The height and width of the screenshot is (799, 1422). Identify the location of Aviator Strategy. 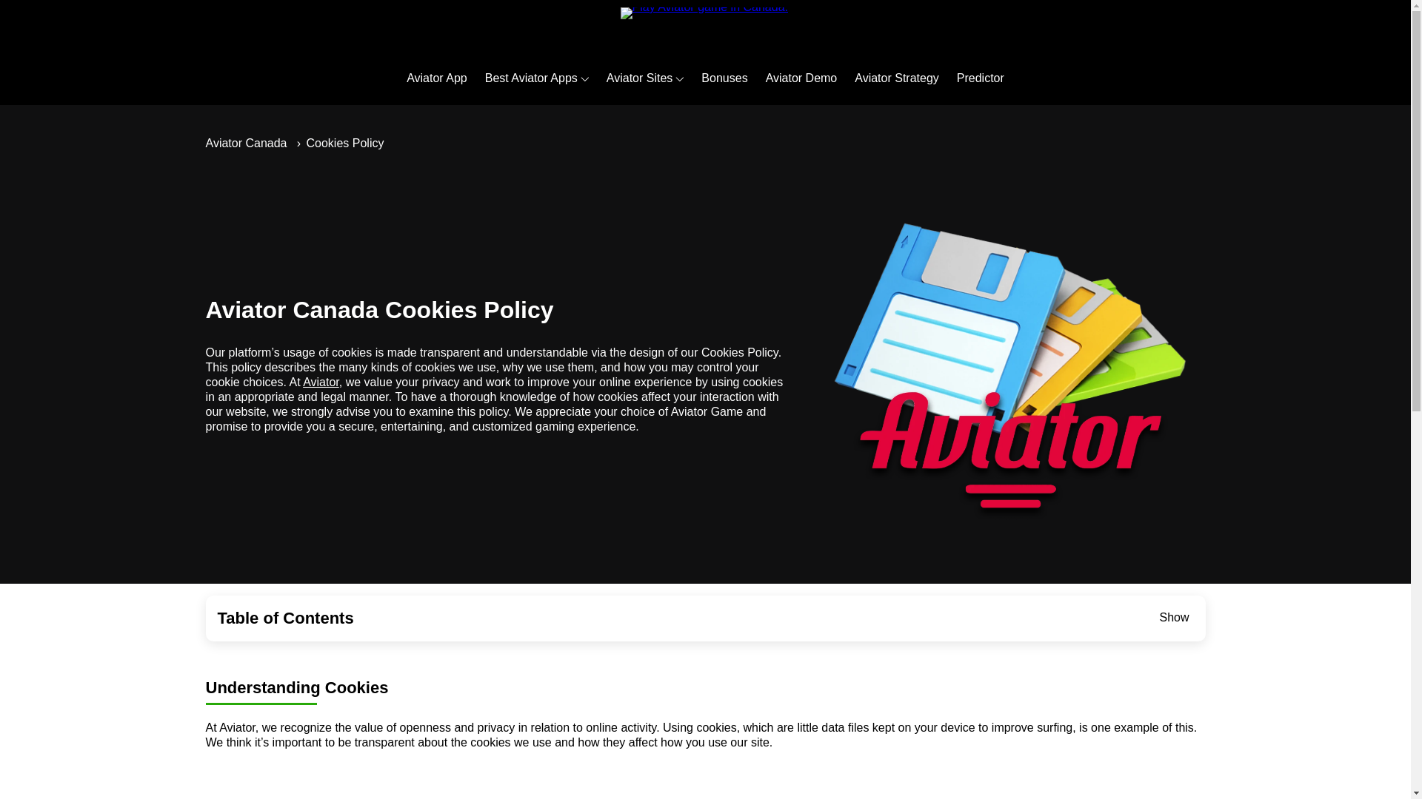
(896, 78).